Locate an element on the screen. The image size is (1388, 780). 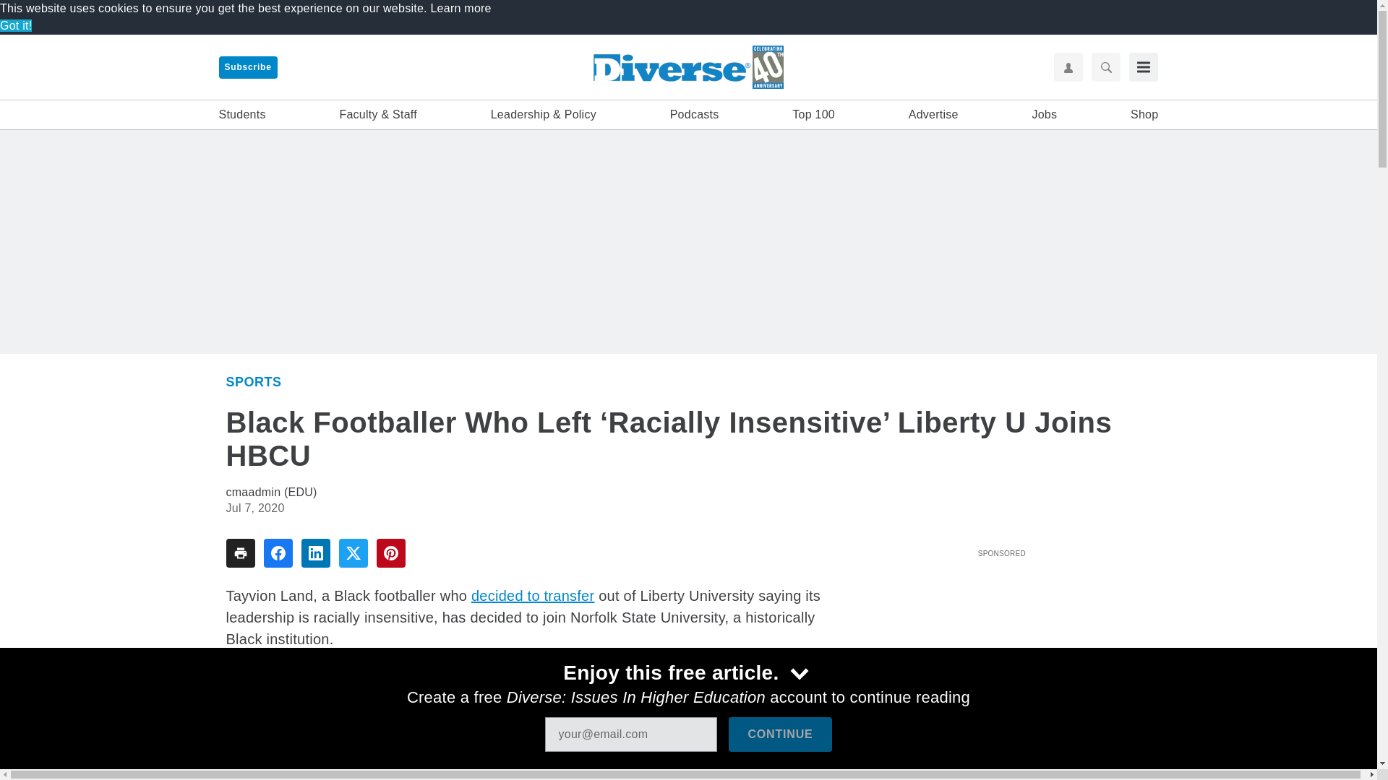
Share To twitter is located at coordinates (353, 553).